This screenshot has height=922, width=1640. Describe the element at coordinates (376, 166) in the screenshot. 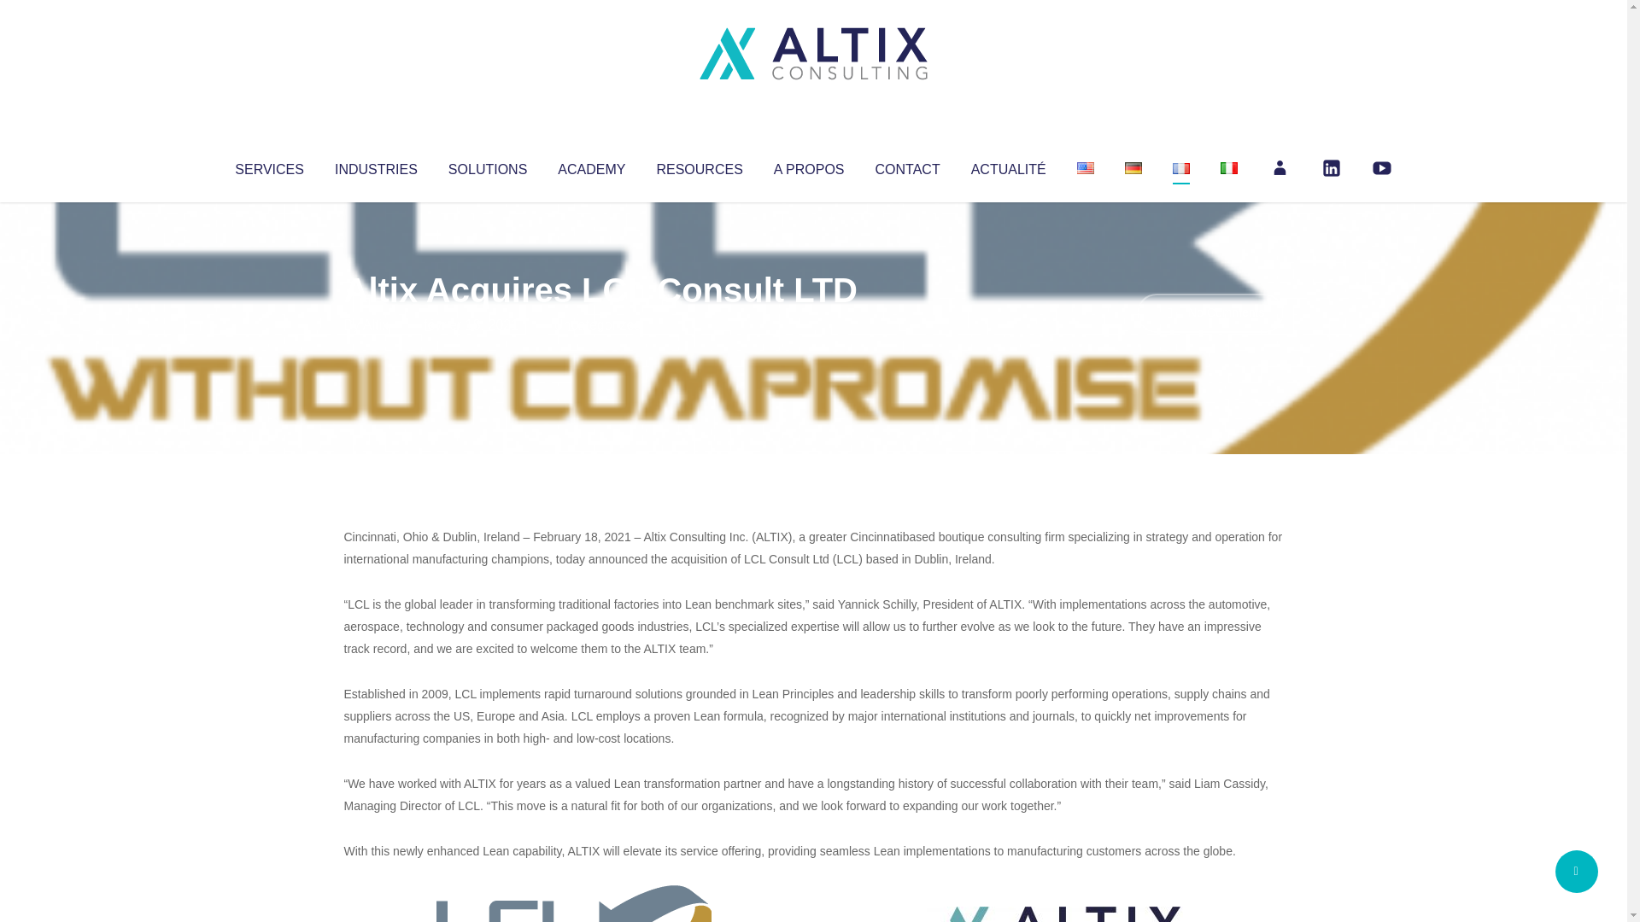

I see `INDUSTRIES` at that location.